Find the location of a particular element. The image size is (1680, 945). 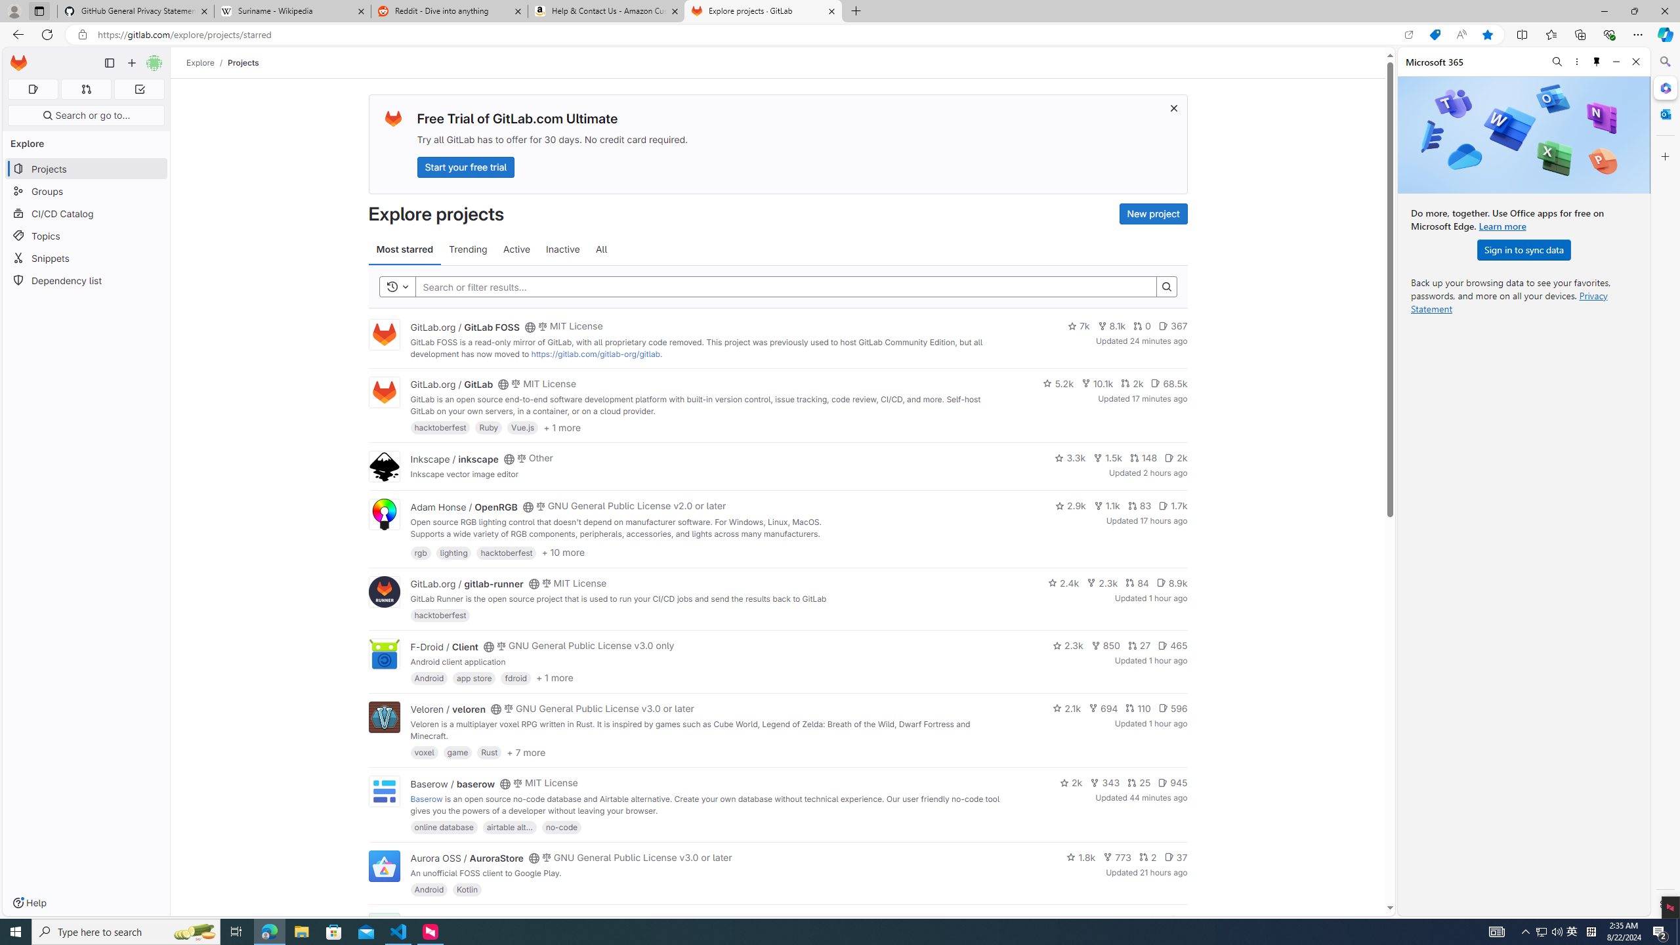

110 is located at coordinates (1138, 708).